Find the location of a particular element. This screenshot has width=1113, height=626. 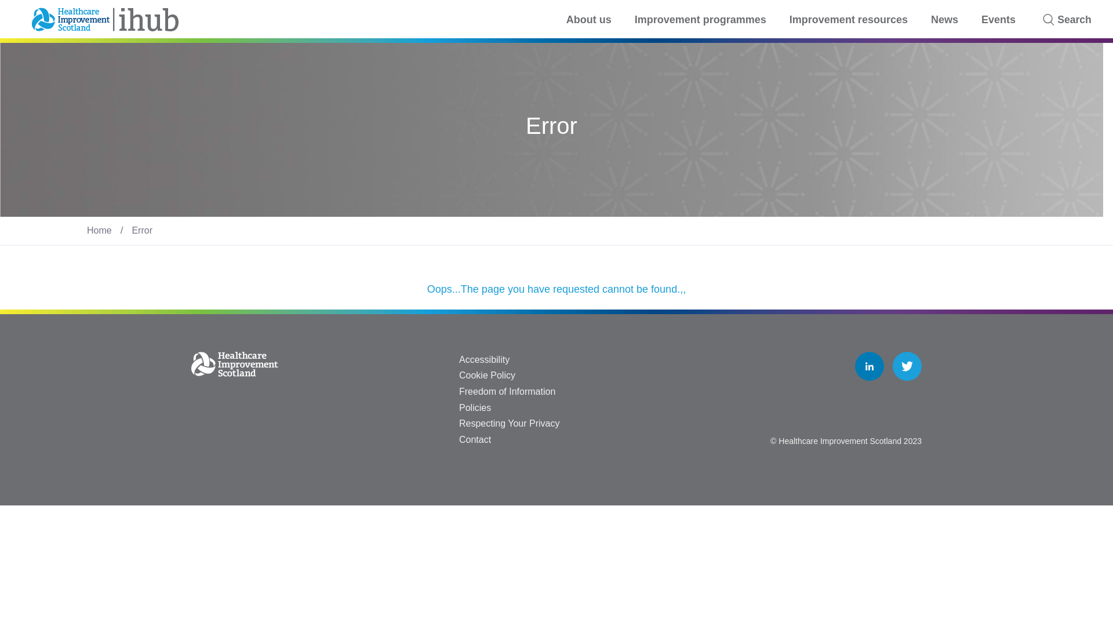

Accessibility is located at coordinates (484, 359).